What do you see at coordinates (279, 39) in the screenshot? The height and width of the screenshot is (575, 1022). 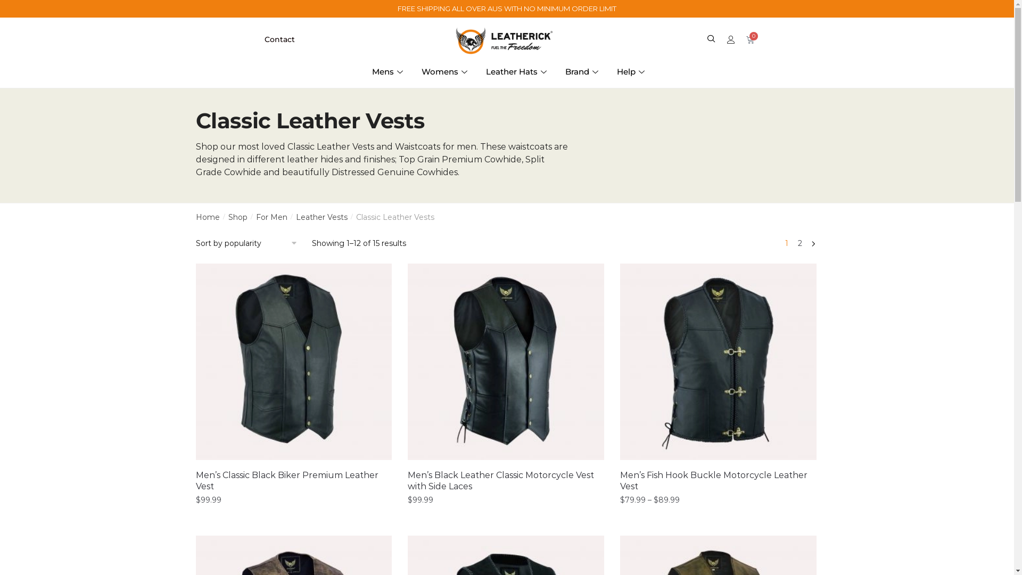 I see `Contact` at bounding box center [279, 39].